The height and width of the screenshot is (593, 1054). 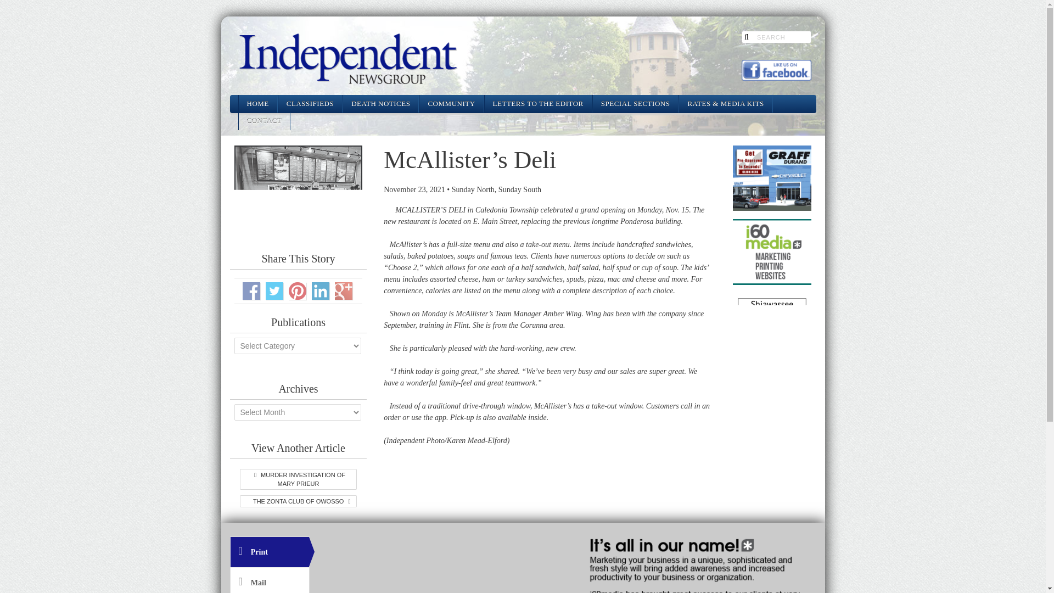 I want to click on SPECIAL SECTIONS, so click(x=636, y=103).